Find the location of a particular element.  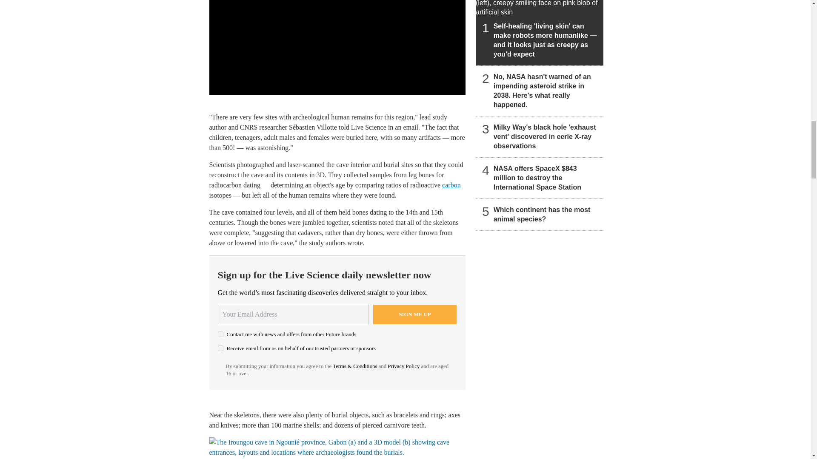

on is located at coordinates (220, 348).